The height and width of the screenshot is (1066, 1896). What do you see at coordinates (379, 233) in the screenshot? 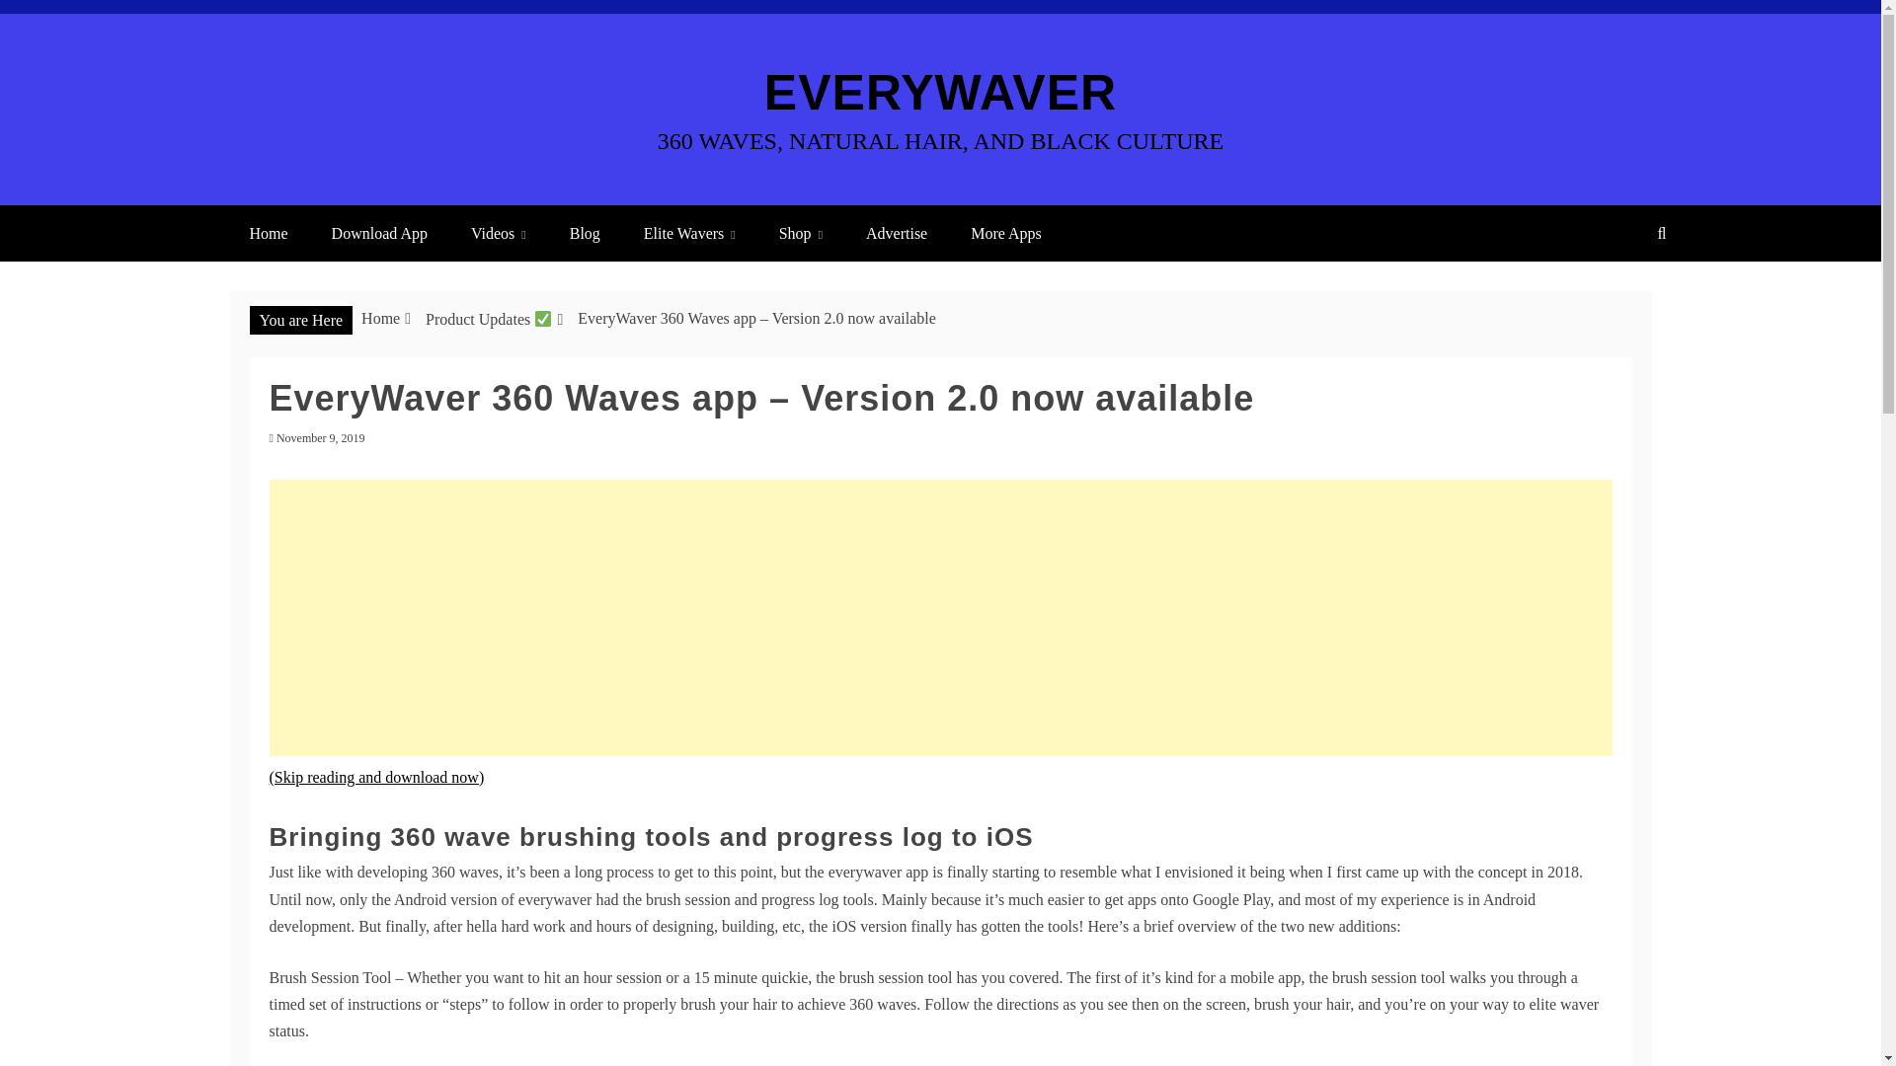
I see `Download App` at bounding box center [379, 233].